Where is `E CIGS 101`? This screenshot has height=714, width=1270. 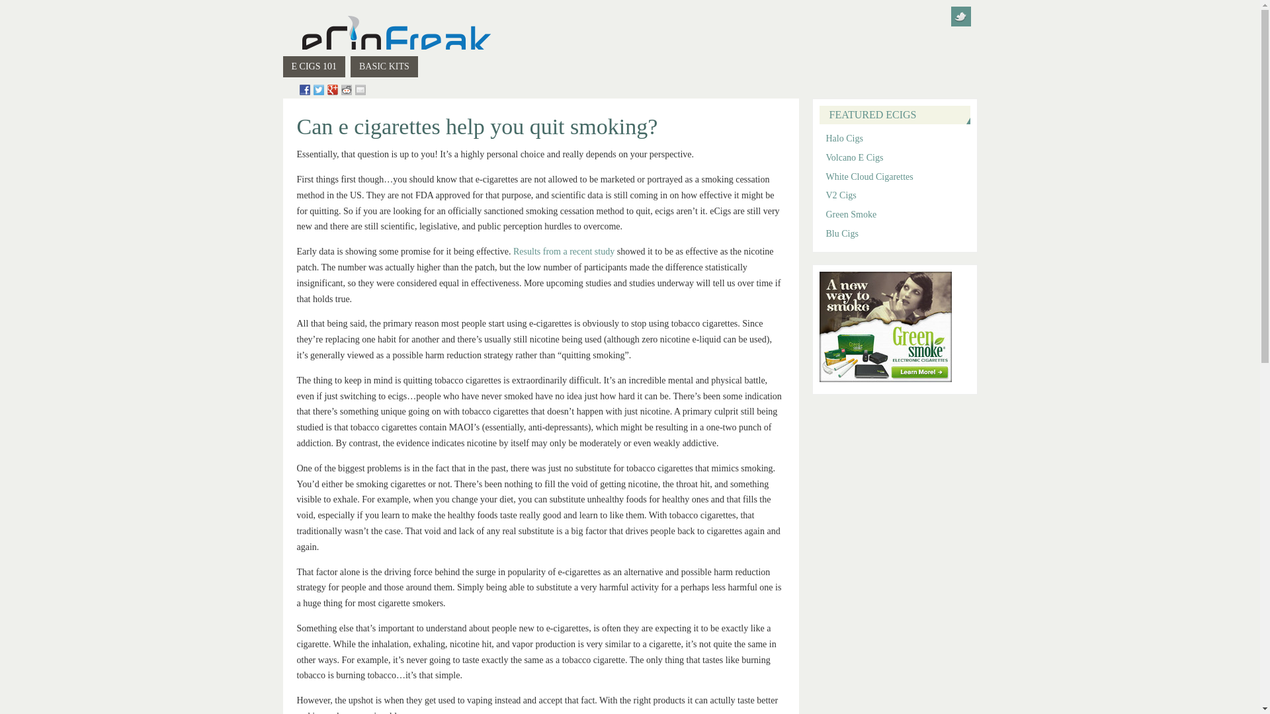 E CIGS 101 is located at coordinates (314, 66).